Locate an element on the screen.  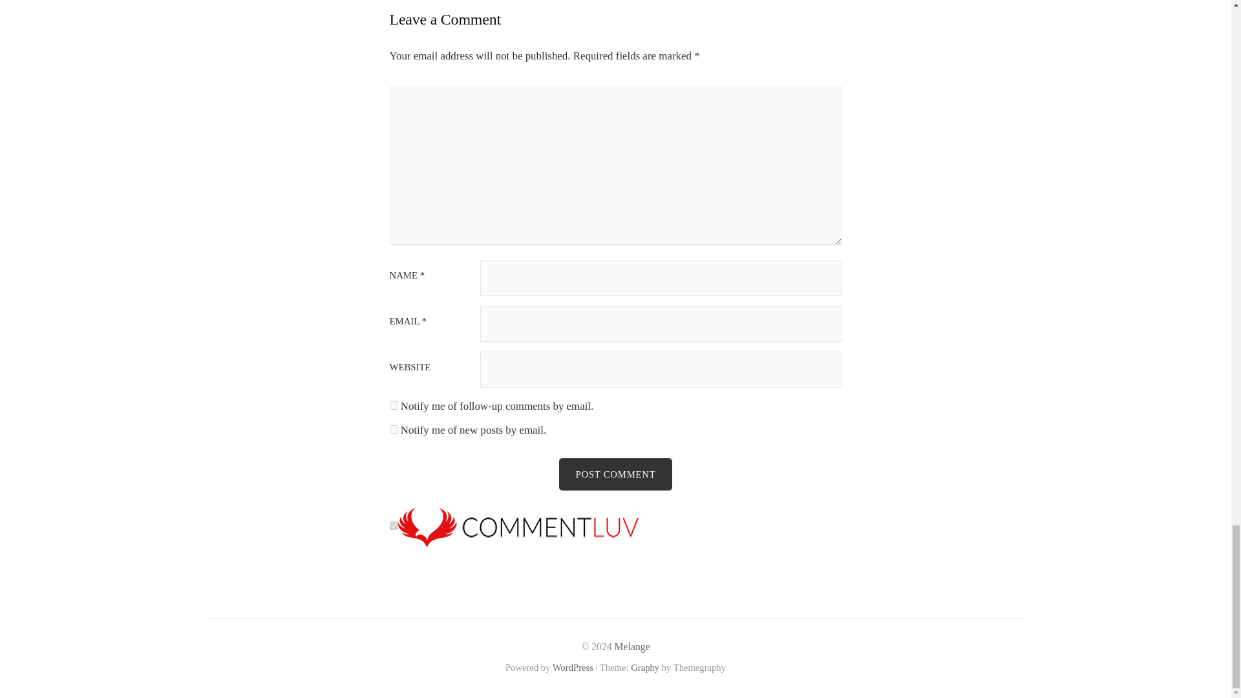
Post Comment is located at coordinates (615, 474).